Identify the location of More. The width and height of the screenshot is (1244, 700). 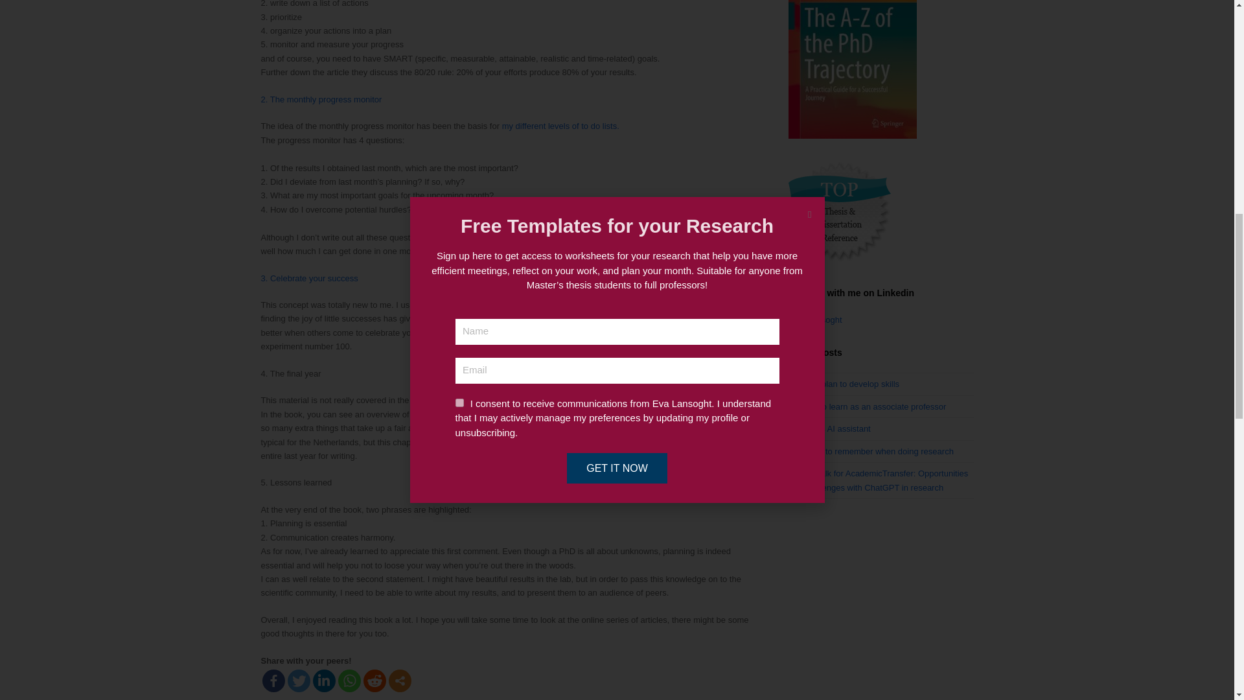
(400, 681).